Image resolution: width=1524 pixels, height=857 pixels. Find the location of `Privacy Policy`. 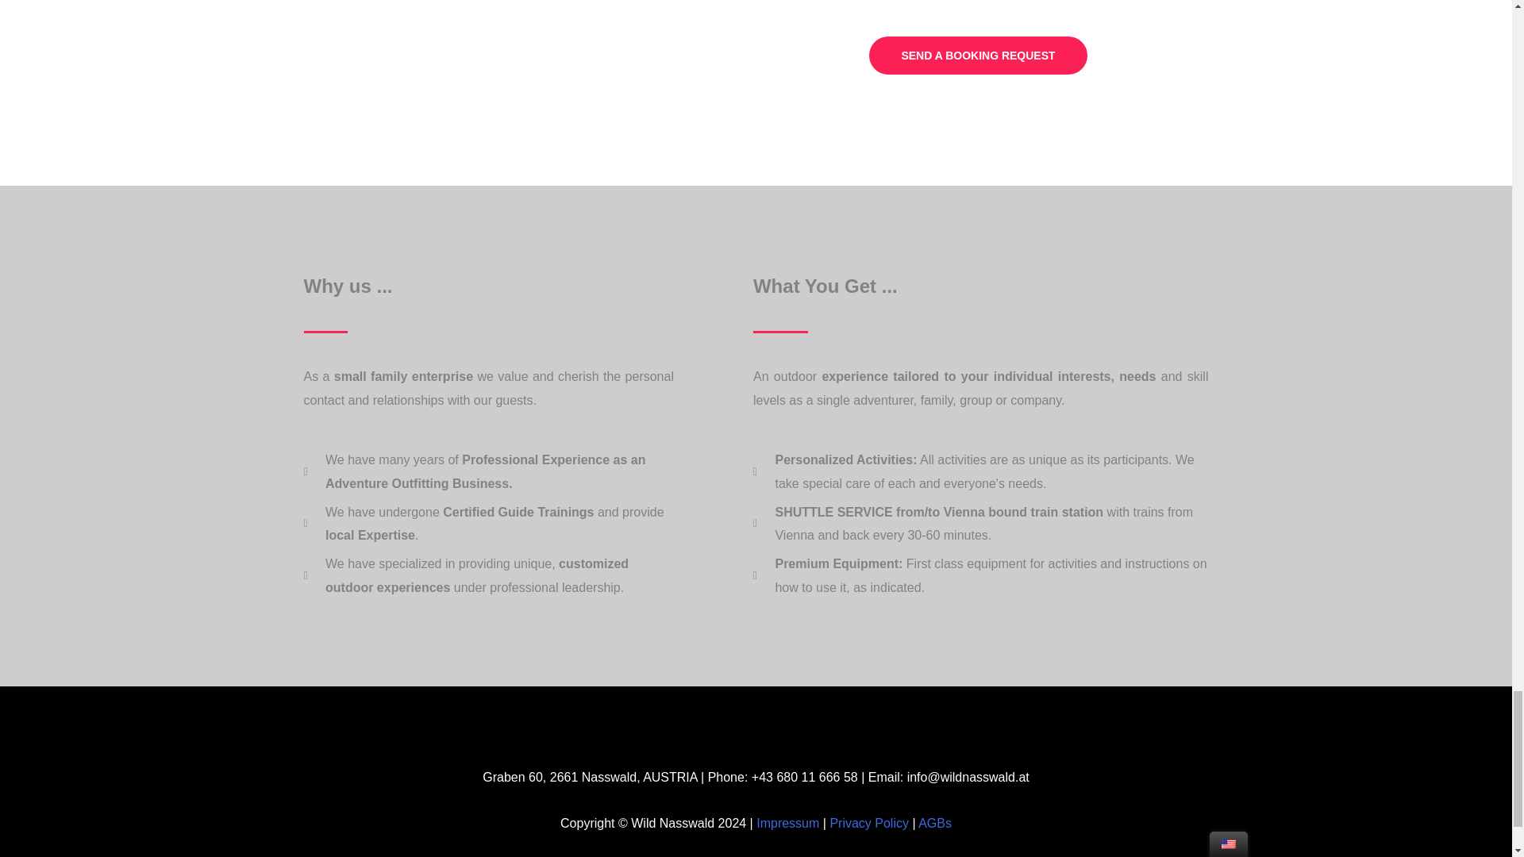

Privacy Policy is located at coordinates (868, 824).